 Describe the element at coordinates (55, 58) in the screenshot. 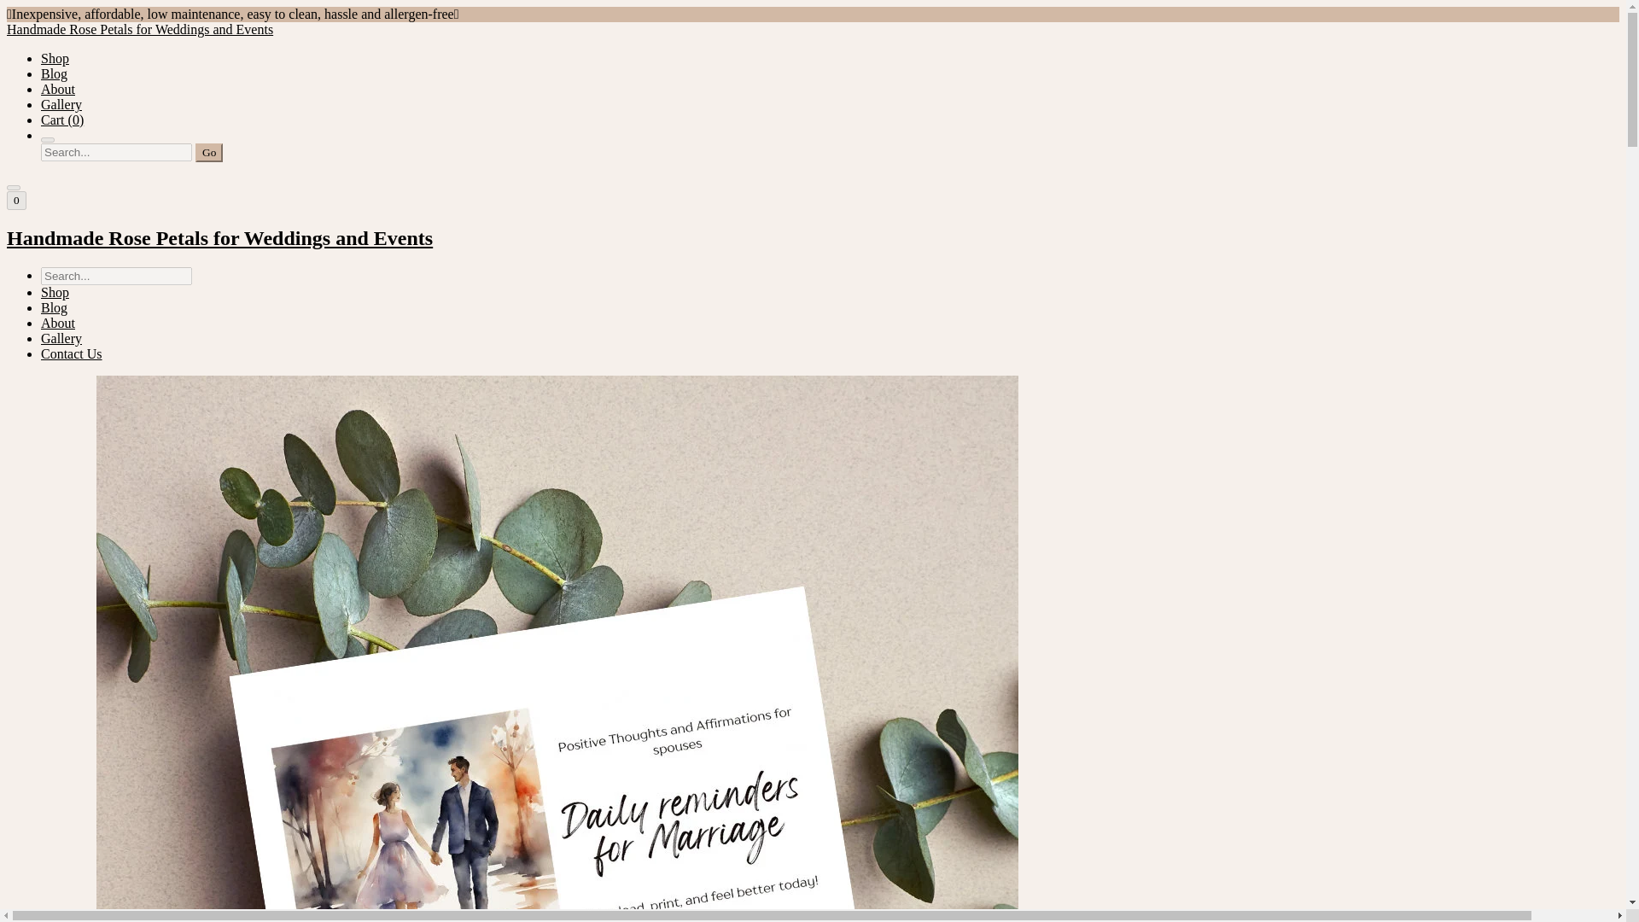

I see `Shop` at that location.